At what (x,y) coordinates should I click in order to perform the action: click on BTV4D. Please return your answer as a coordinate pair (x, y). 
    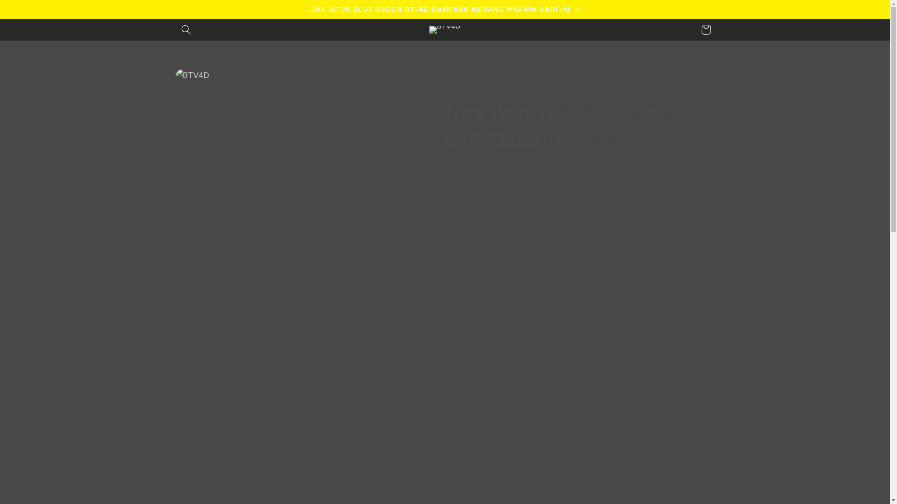
    Looking at the image, I should click on (459, 194).